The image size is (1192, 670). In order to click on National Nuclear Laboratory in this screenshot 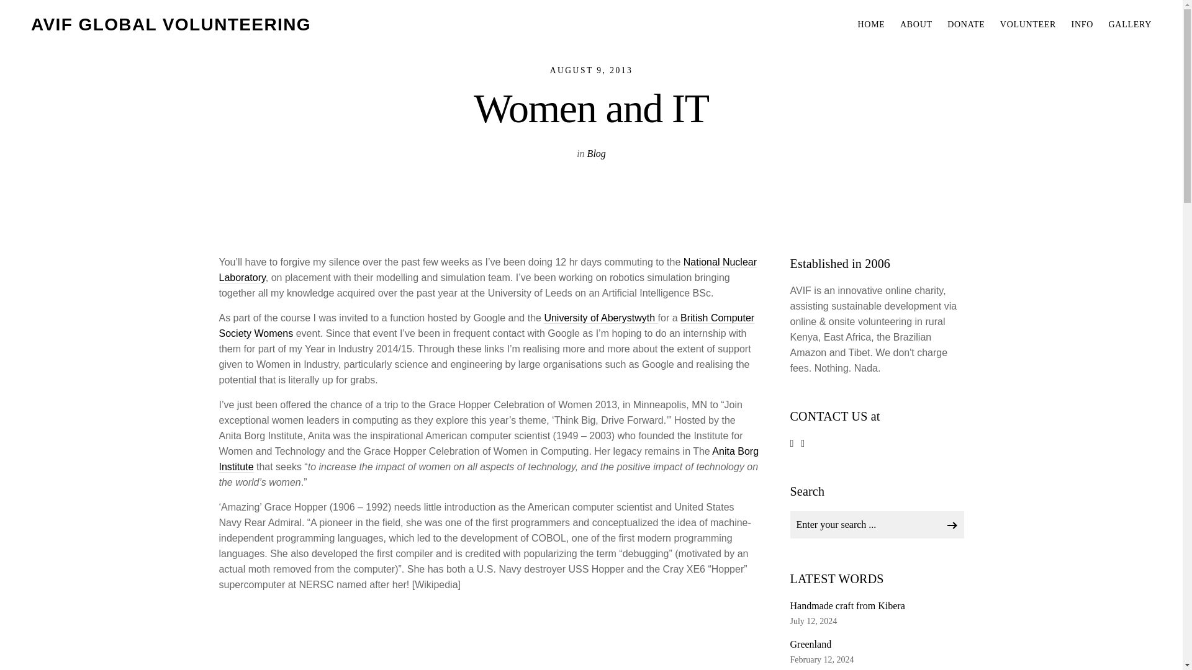, I will do `click(487, 269)`.